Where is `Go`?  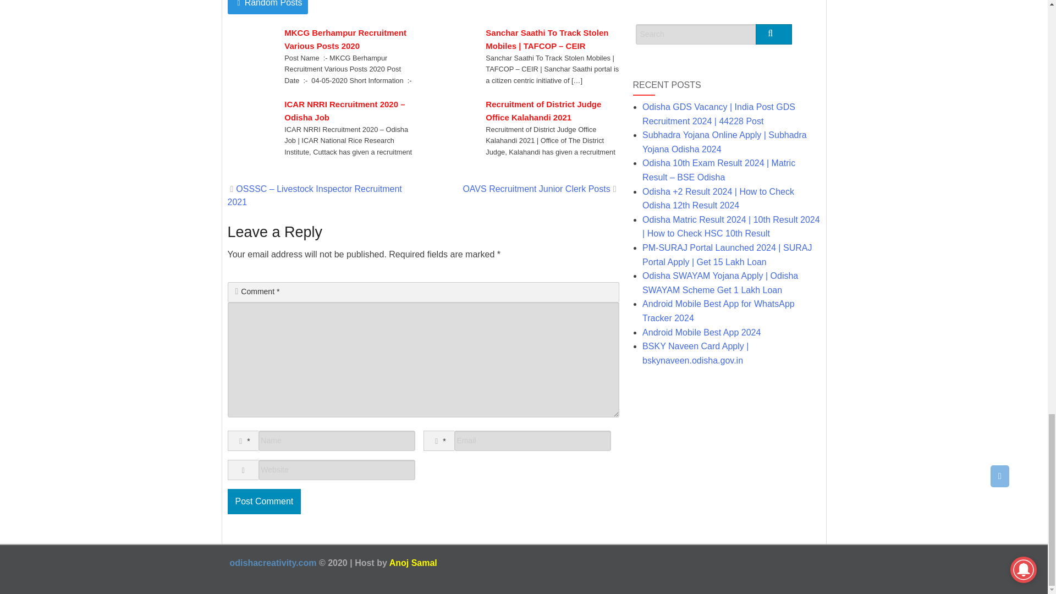 Go is located at coordinates (774, 34).